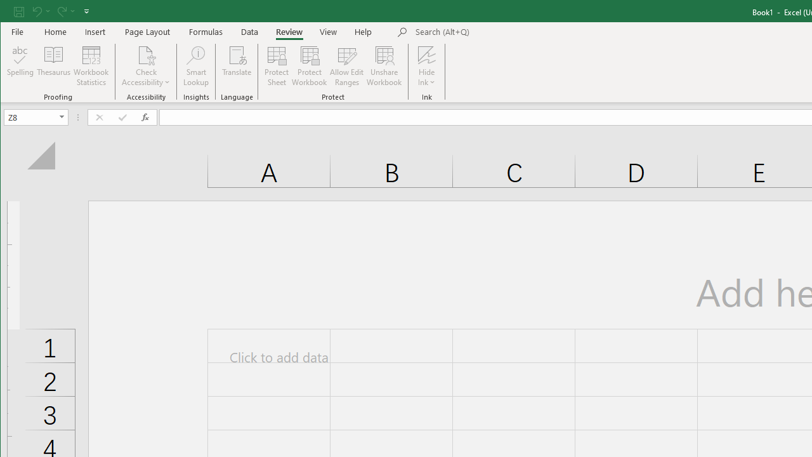 This screenshot has width=812, height=457. Describe the element at coordinates (426, 66) in the screenshot. I see `Hide Ink` at that location.